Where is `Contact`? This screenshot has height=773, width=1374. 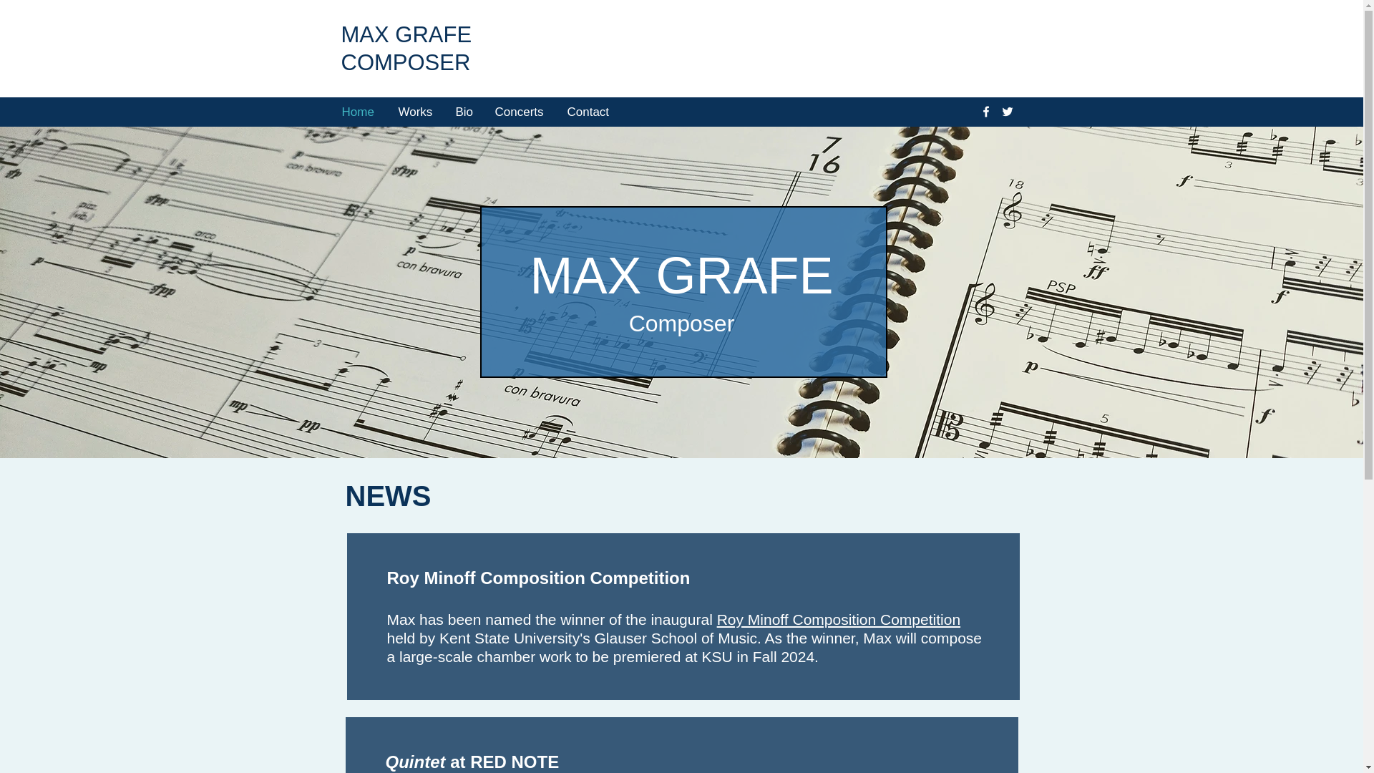 Contact is located at coordinates (589, 112).